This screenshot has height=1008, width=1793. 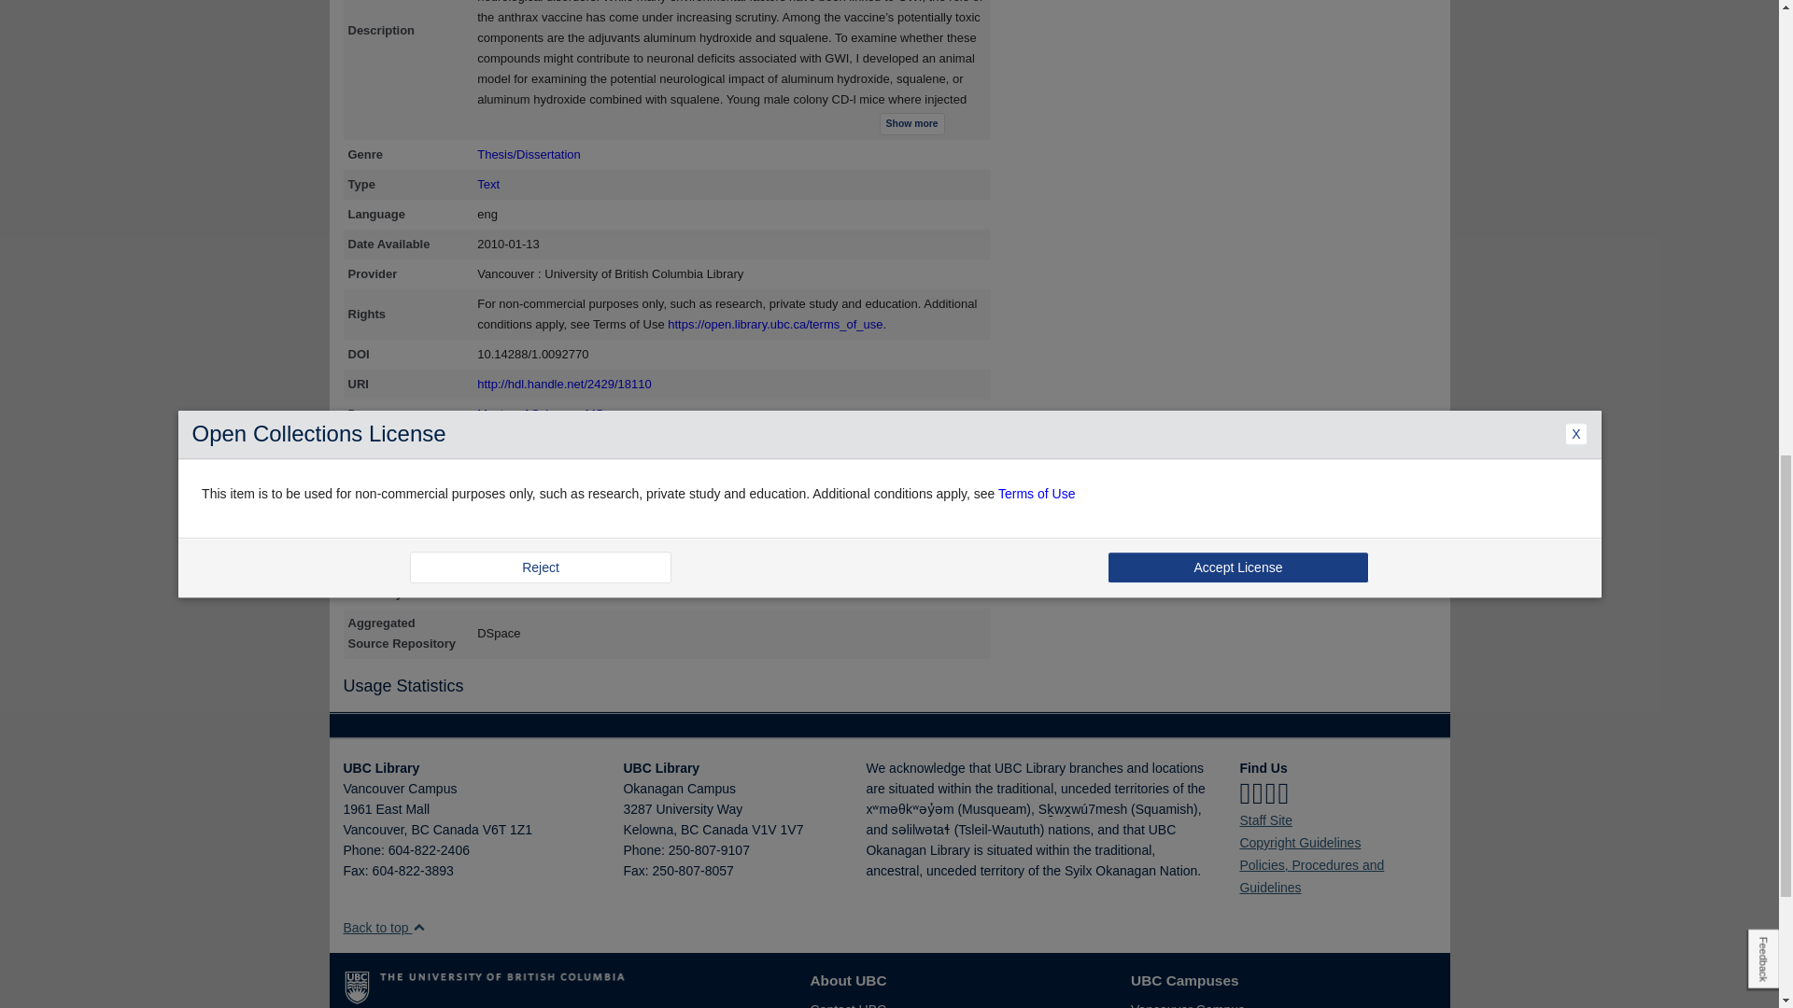 I want to click on Facebook icon, so click(x=1244, y=793).